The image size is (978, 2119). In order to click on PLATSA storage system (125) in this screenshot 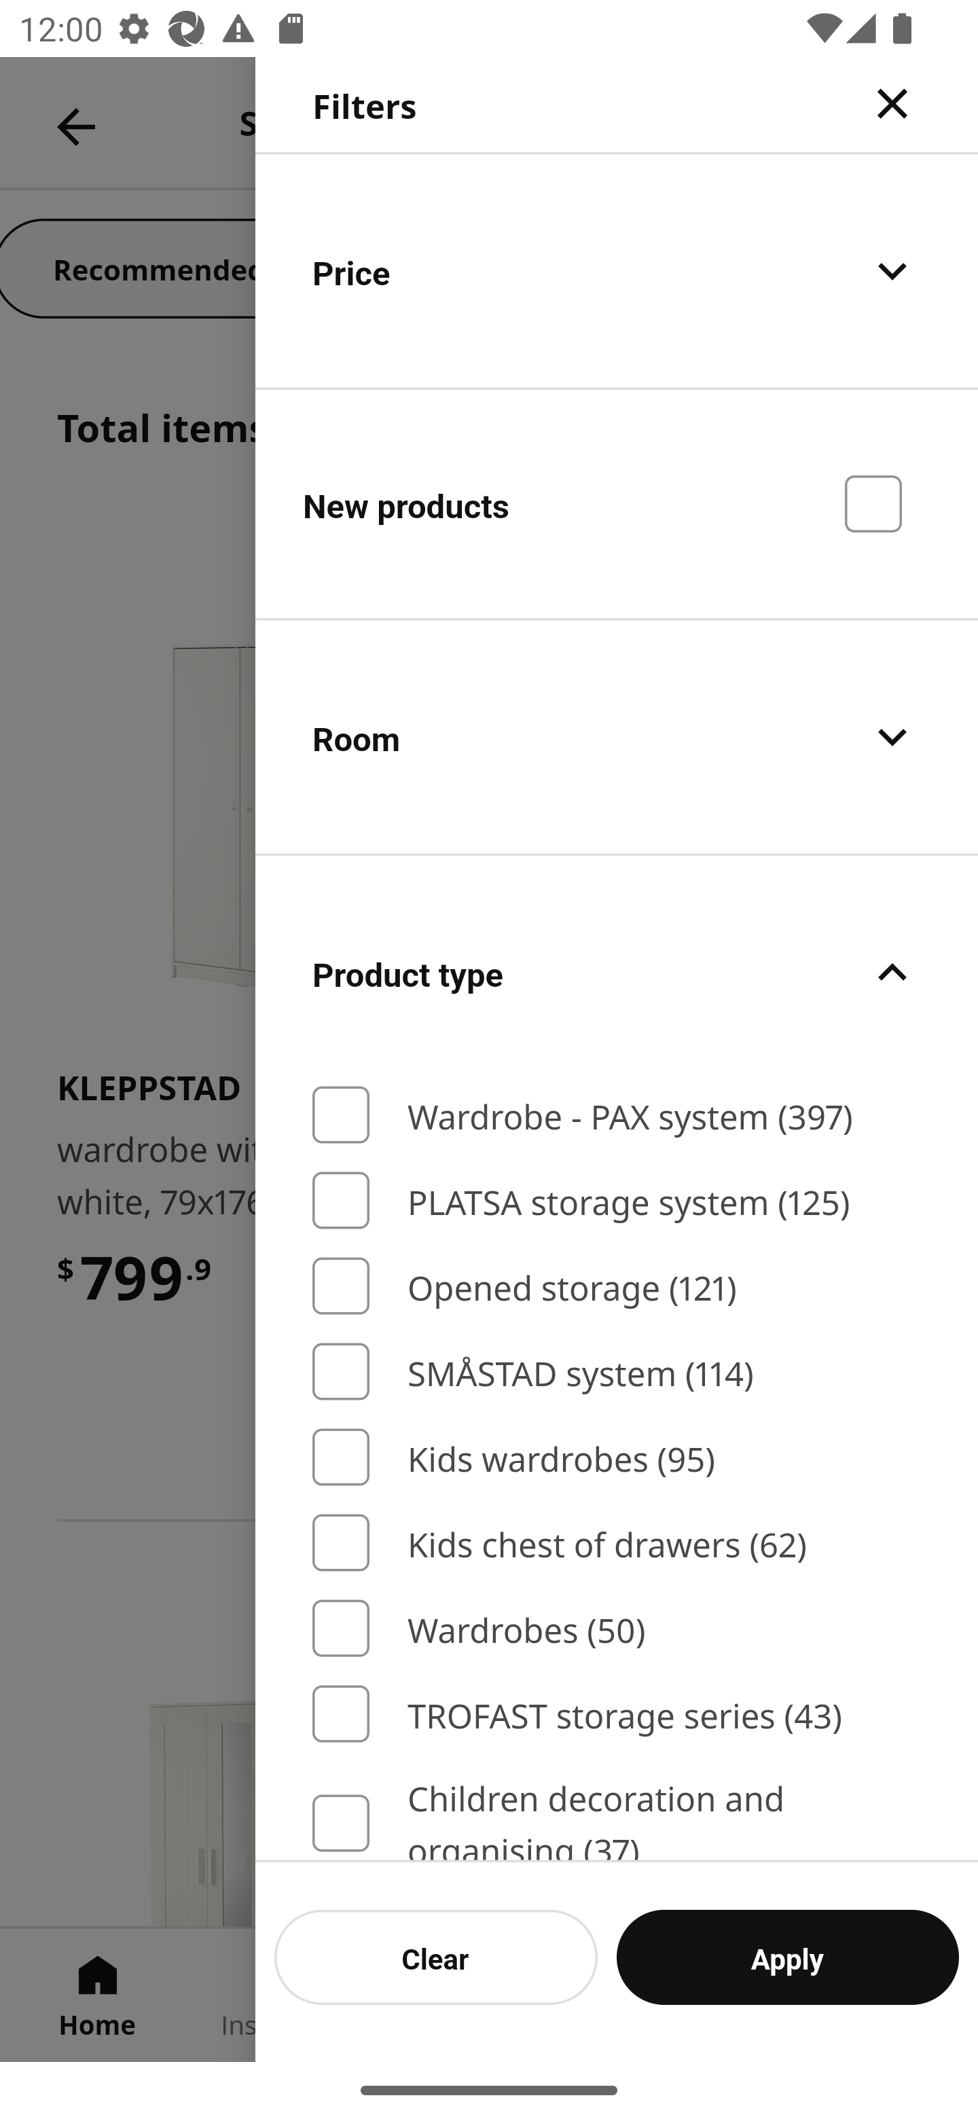, I will do `click(617, 1200)`.